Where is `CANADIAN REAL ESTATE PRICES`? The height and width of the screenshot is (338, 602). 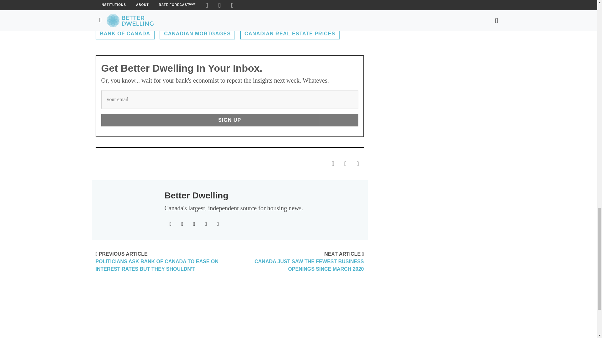 CANADIAN REAL ESTATE PRICES is located at coordinates (290, 33).